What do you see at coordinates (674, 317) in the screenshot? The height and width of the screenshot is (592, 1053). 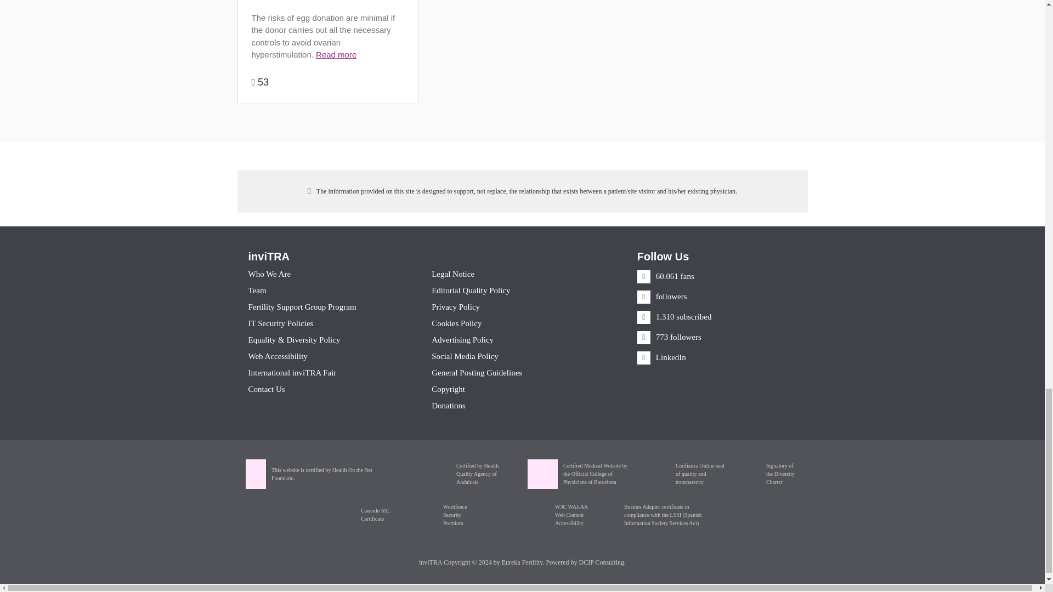 I see `Youtube` at bounding box center [674, 317].